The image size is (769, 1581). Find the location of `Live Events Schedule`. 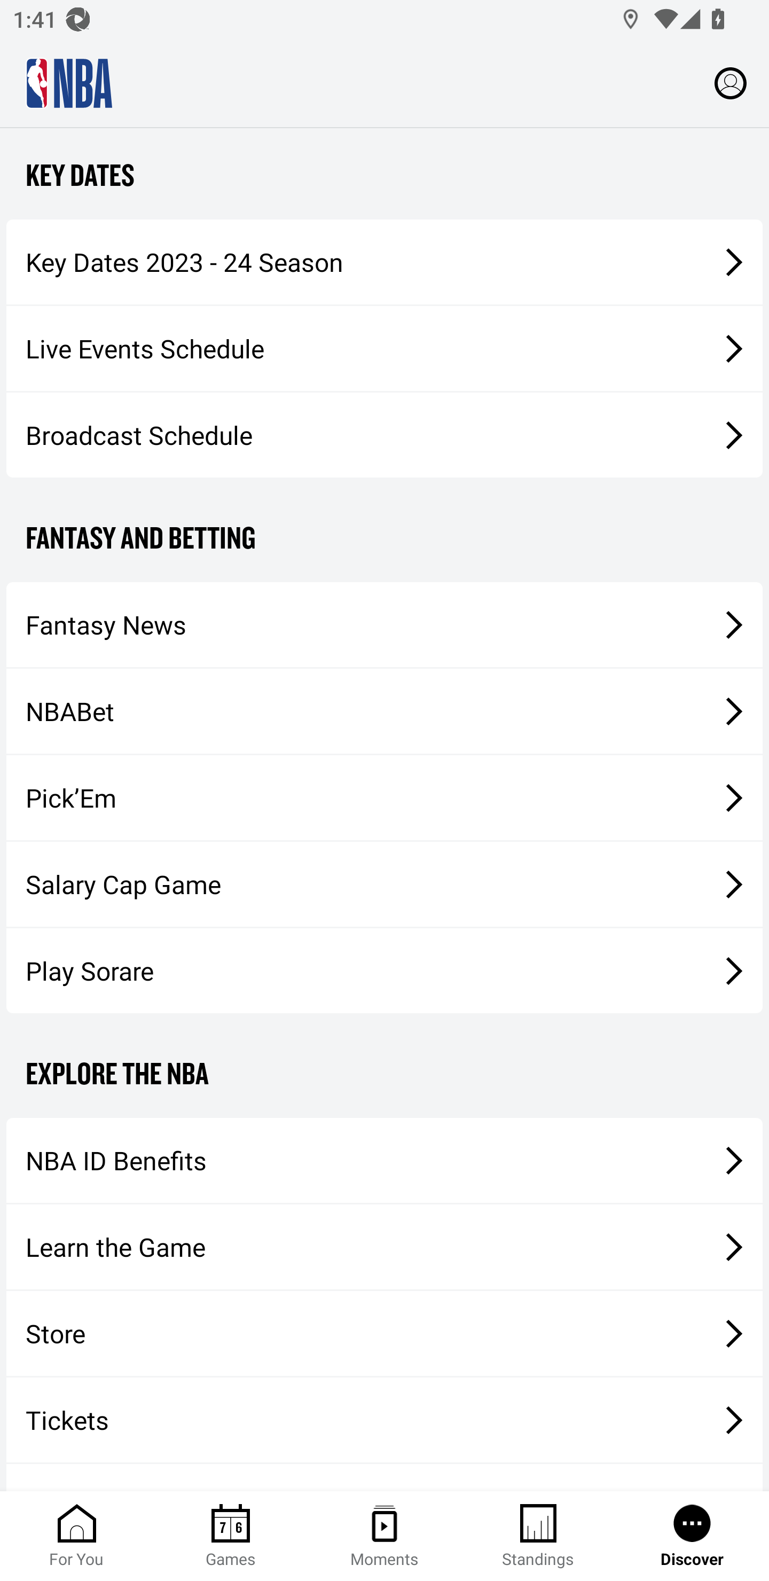

Live Events Schedule is located at coordinates (384, 348).